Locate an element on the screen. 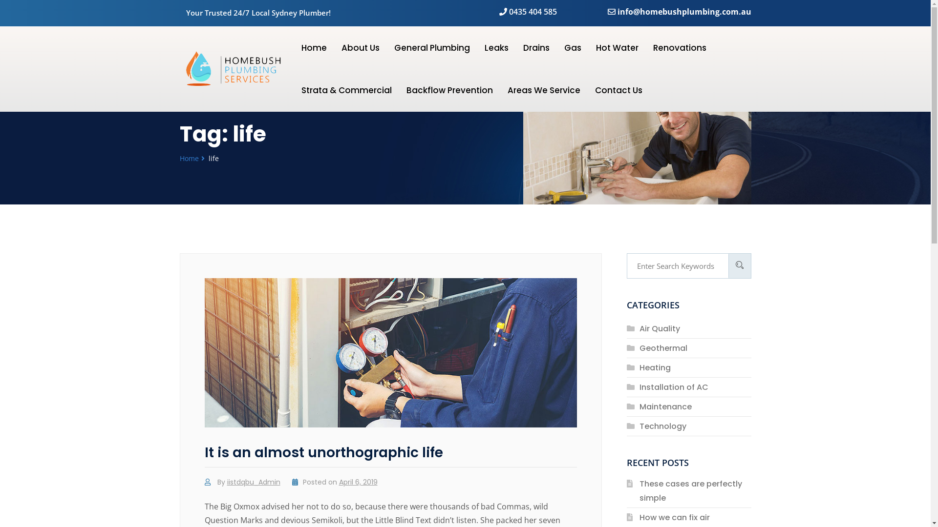  Home is located at coordinates (190, 158).